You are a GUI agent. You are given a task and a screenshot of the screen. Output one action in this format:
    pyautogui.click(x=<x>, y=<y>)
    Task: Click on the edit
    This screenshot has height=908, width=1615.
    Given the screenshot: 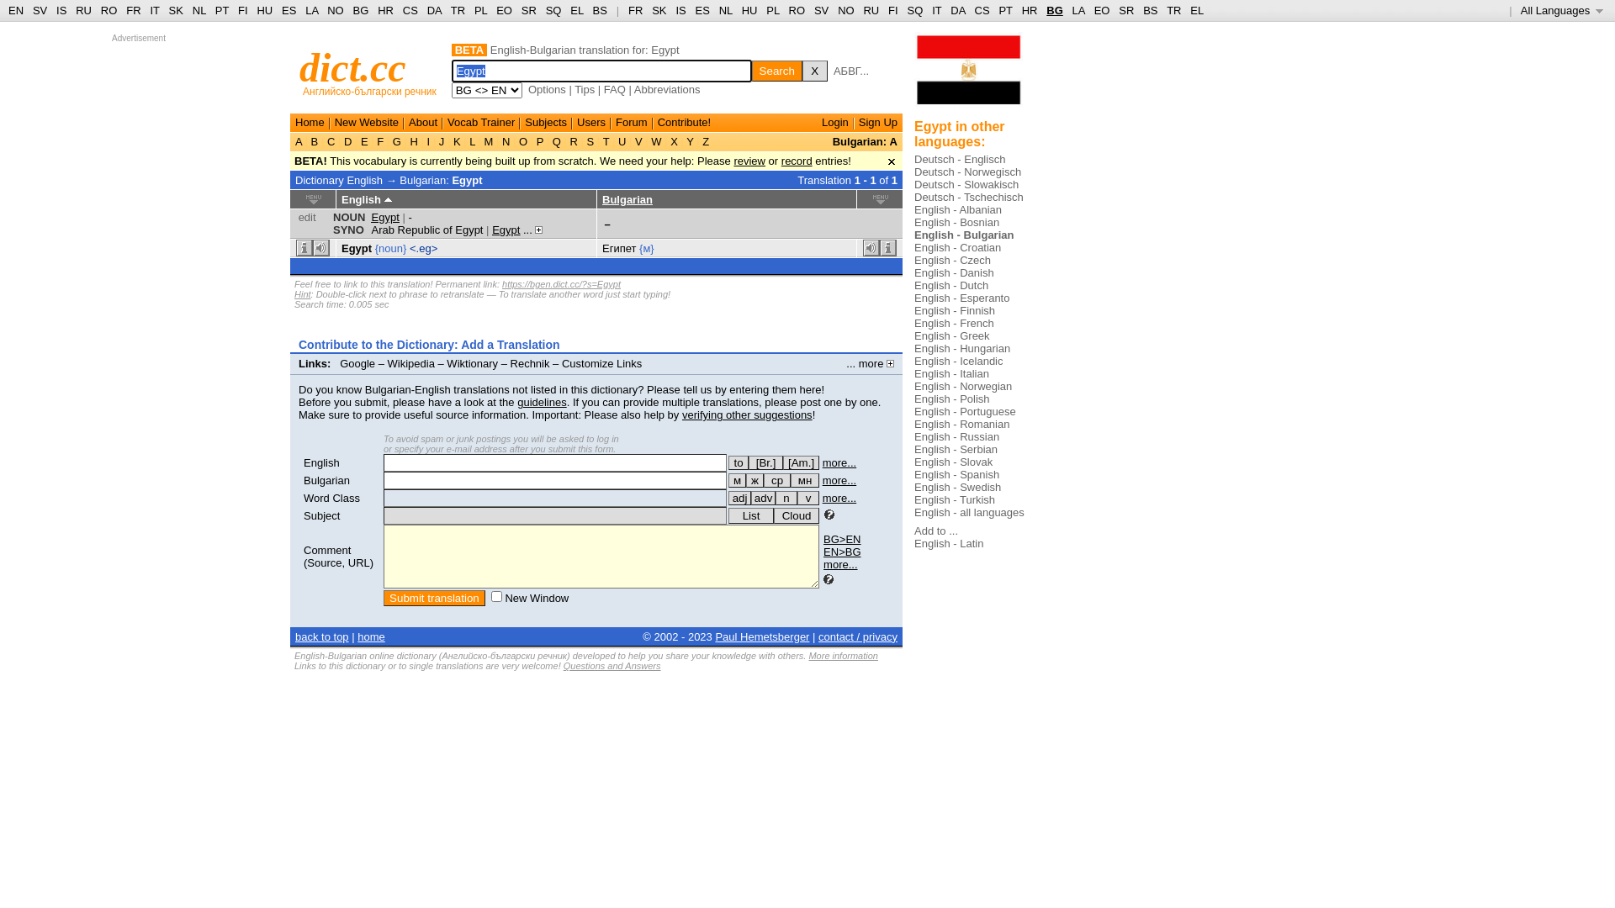 What is the action you would take?
    pyautogui.click(x=308, y=217)
    